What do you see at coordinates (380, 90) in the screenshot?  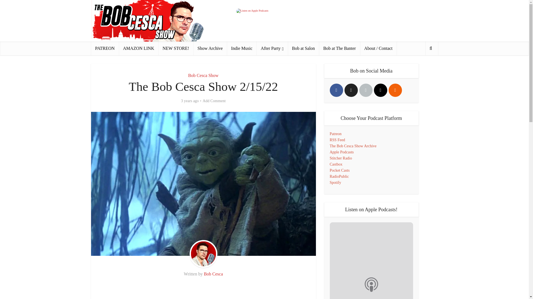 I see `Instagram` at bounding box center [380, 90].